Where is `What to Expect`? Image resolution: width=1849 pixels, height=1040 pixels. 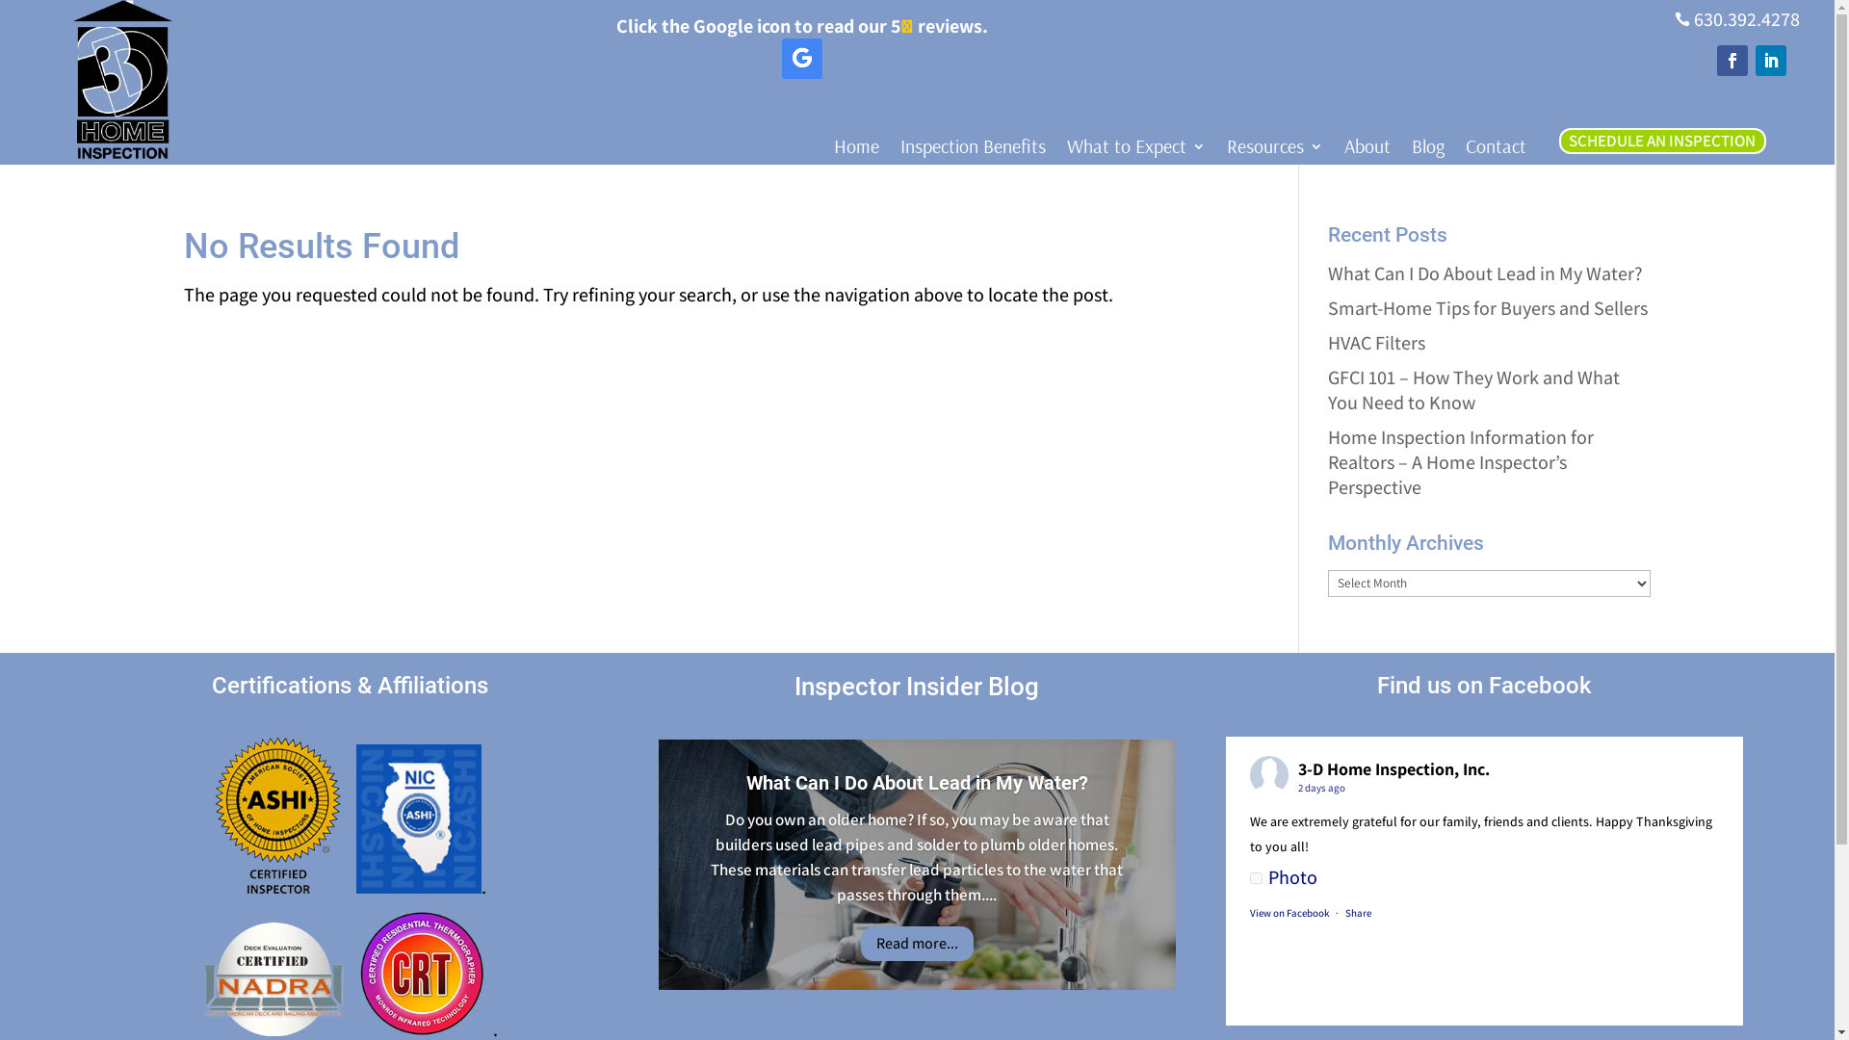 What to Expect is located at coordinates (1136, 150).